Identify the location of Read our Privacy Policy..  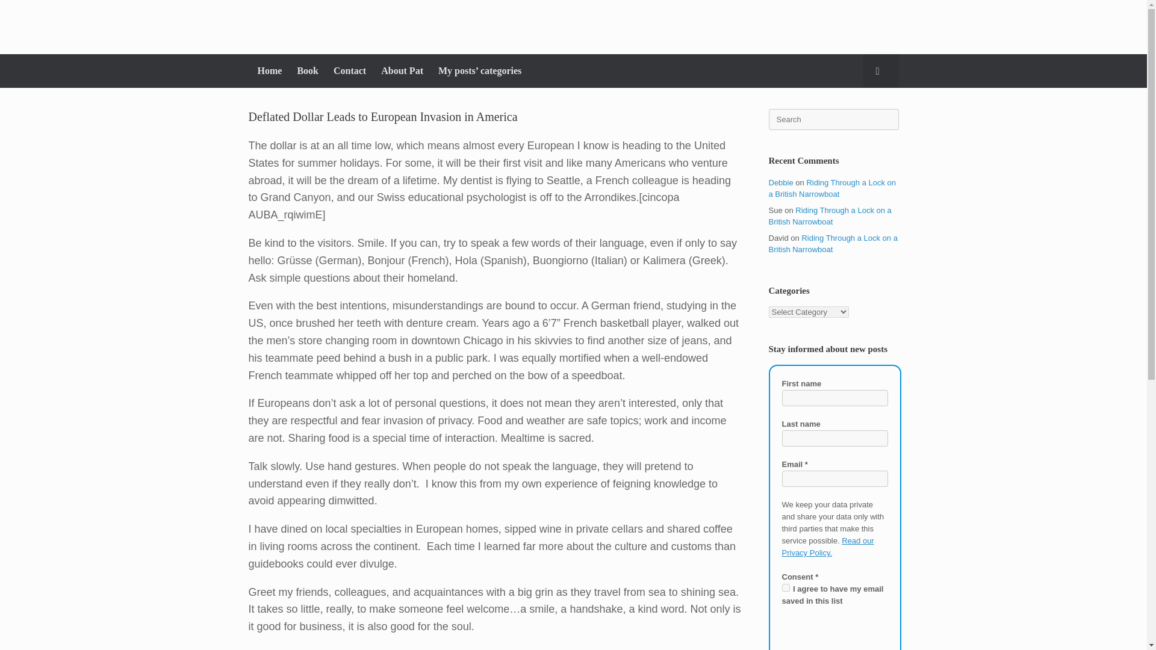
(827, 546).